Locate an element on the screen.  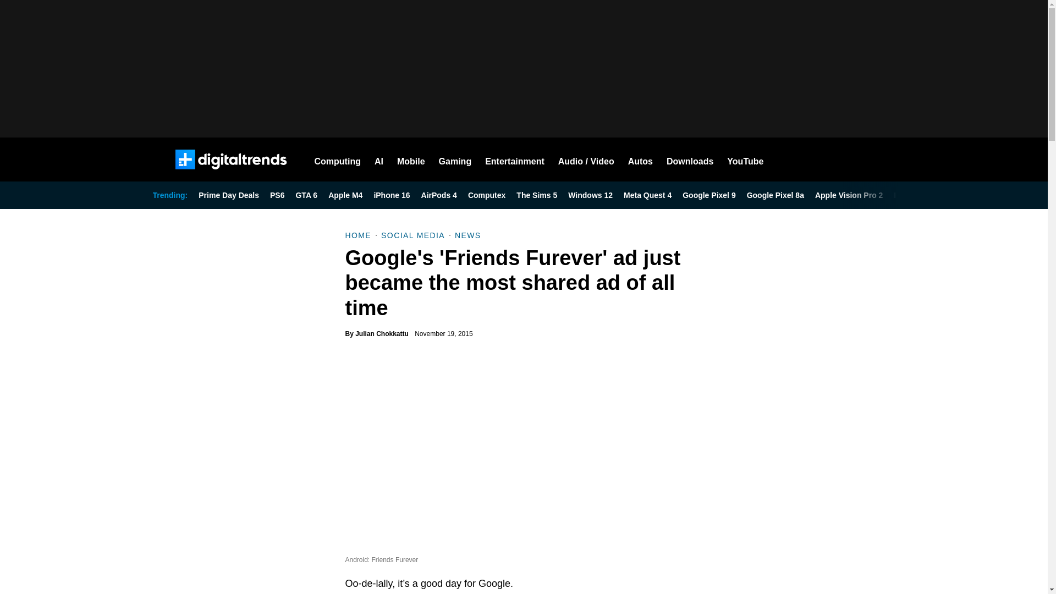
Mobile is located at coordinates (411, 159).